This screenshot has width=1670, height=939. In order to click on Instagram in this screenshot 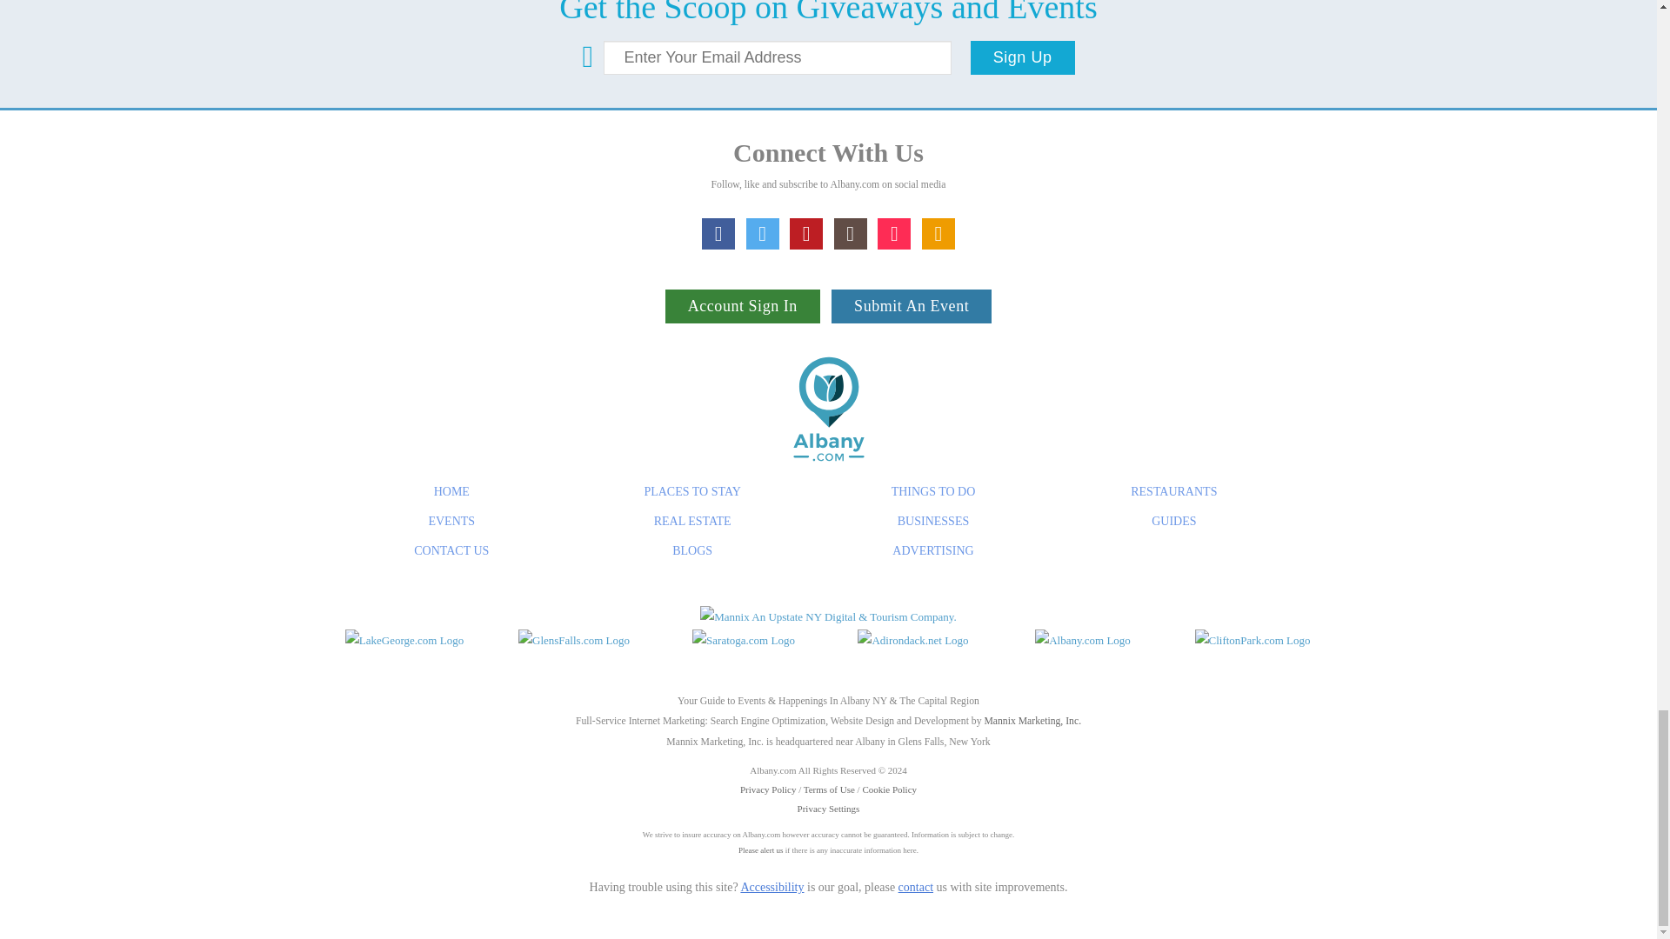, I will do `click(850, 233)`.